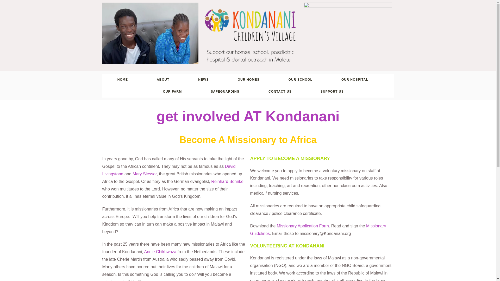 This screenshot has height=281, width=500. I want to click on CONTACT US, so click(280, 92).